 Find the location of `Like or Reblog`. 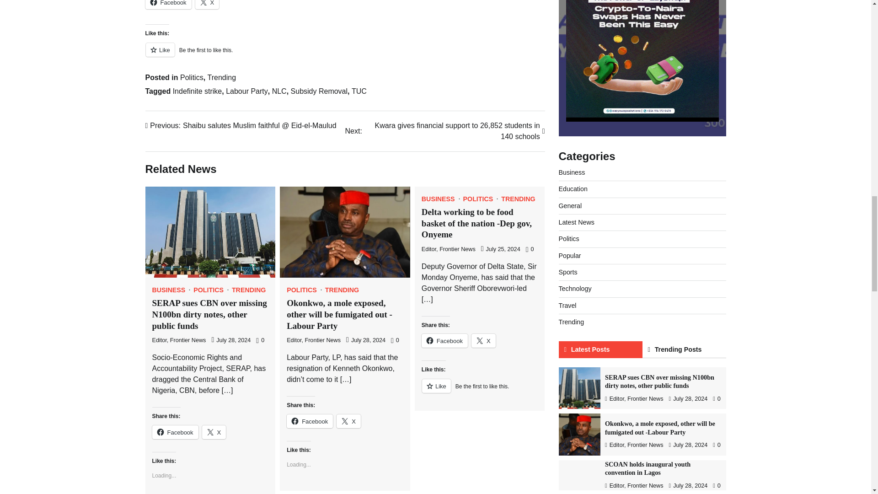

Like or Reblog is located at coordinates (345, 55).